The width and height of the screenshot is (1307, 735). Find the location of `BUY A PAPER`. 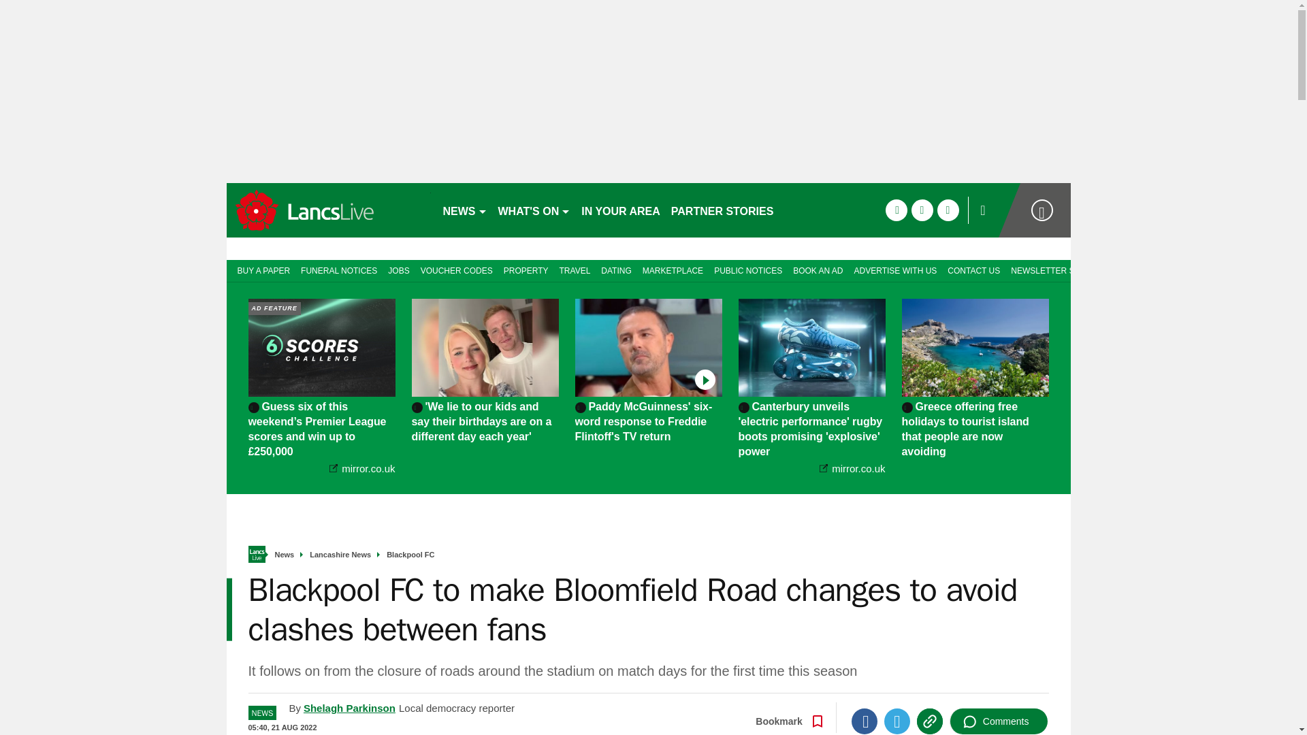

BUY A PAPER is located at coordinates (260, 269).